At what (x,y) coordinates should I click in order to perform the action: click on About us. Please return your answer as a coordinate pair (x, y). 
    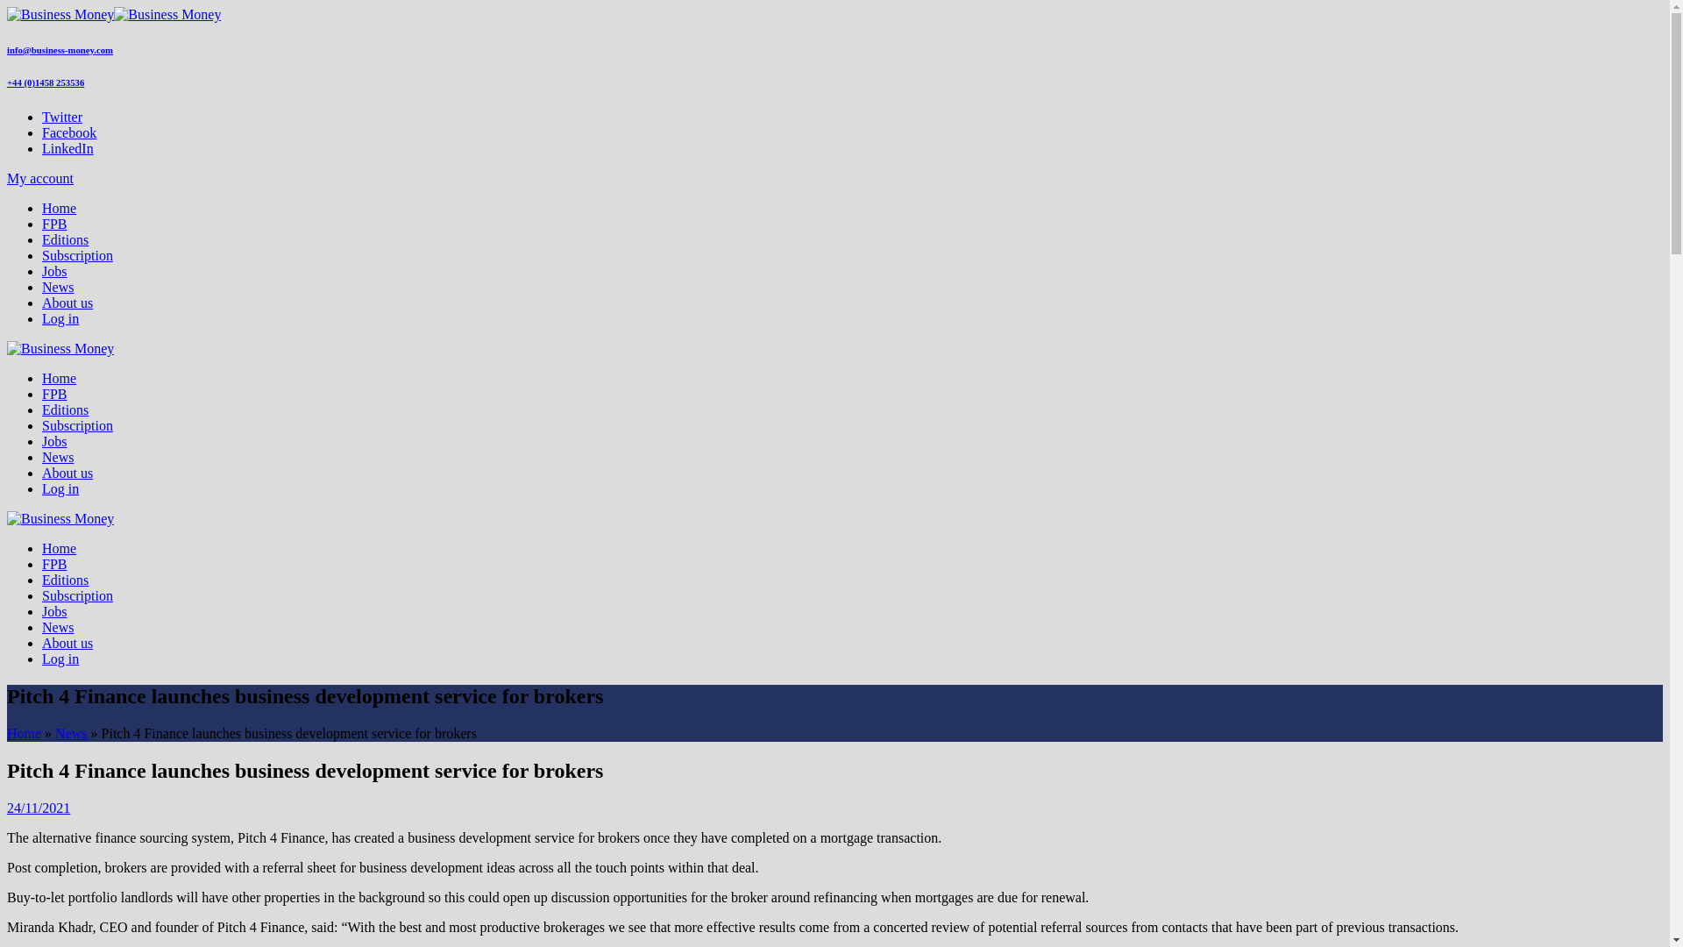
    Looking at the image, I should click on (67, 473).